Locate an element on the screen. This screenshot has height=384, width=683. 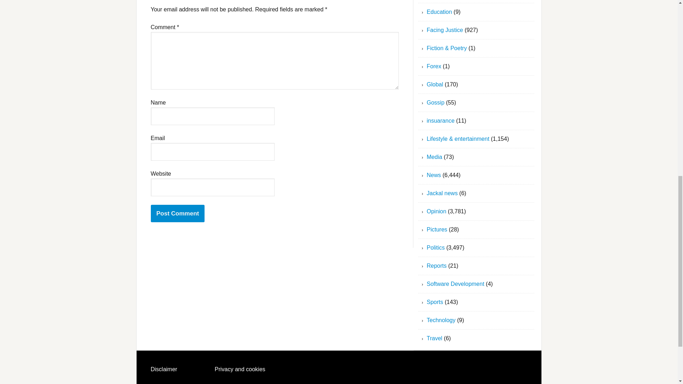
Media is located at coordinates (435, 157).